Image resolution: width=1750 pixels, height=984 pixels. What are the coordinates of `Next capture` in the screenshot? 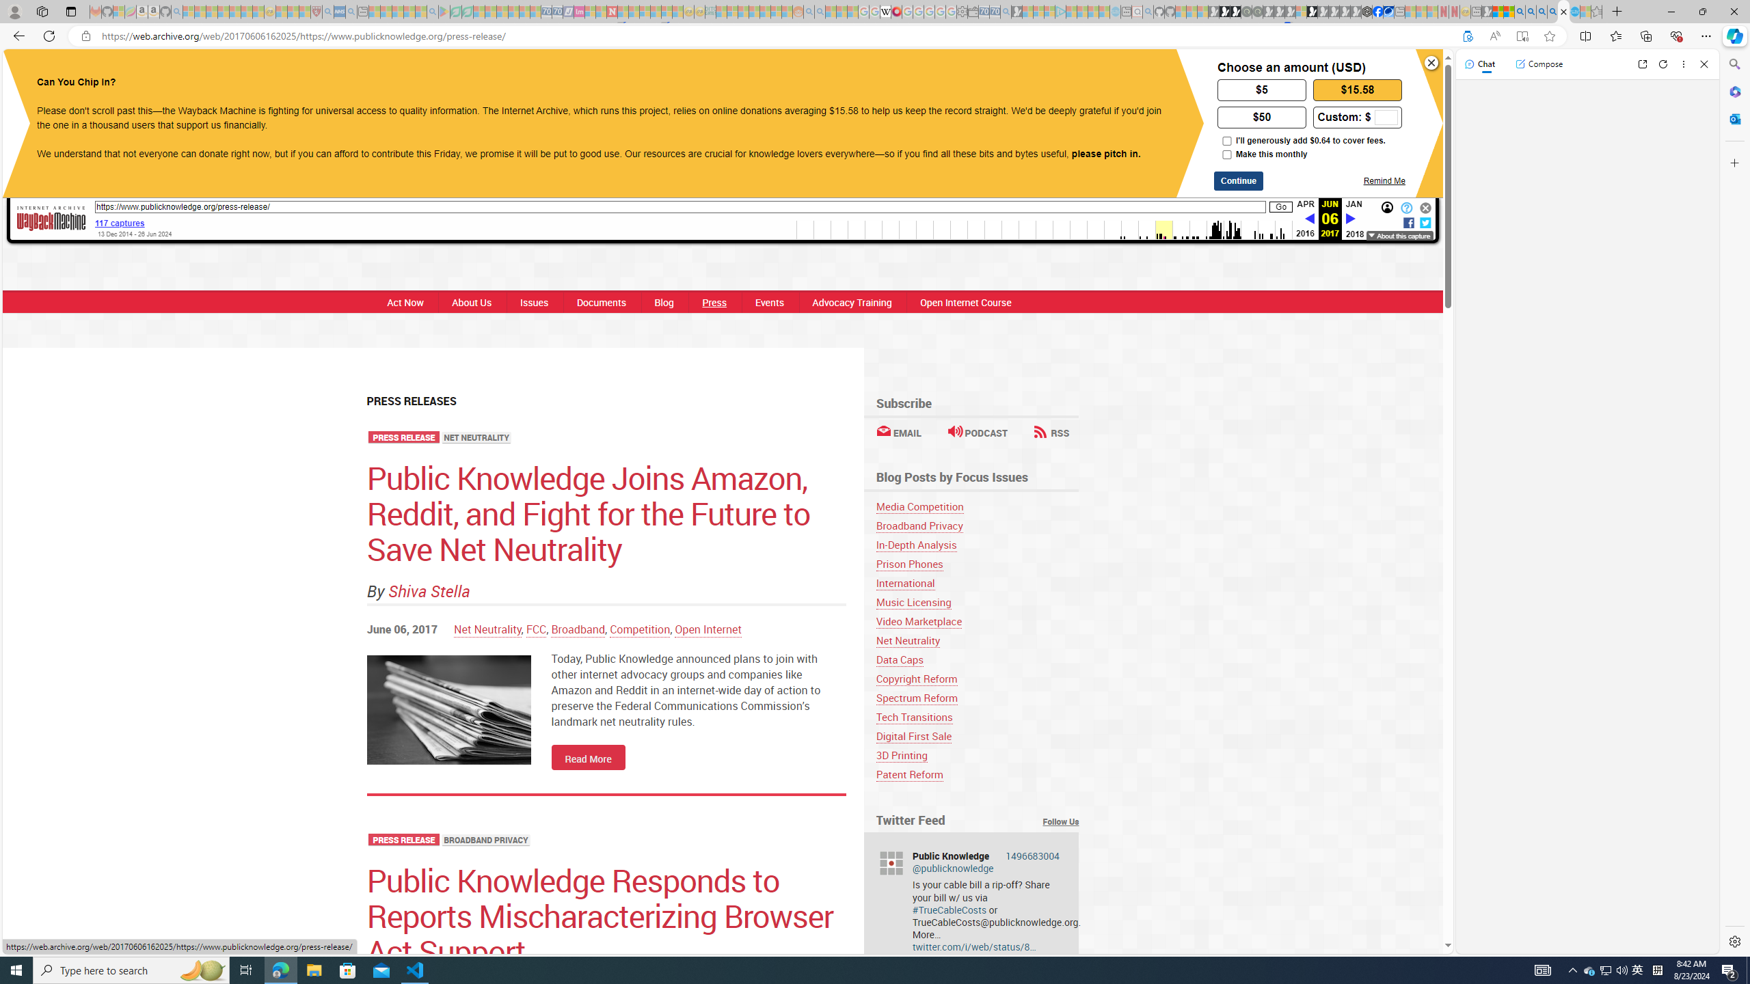 It's located at (1351, 219).